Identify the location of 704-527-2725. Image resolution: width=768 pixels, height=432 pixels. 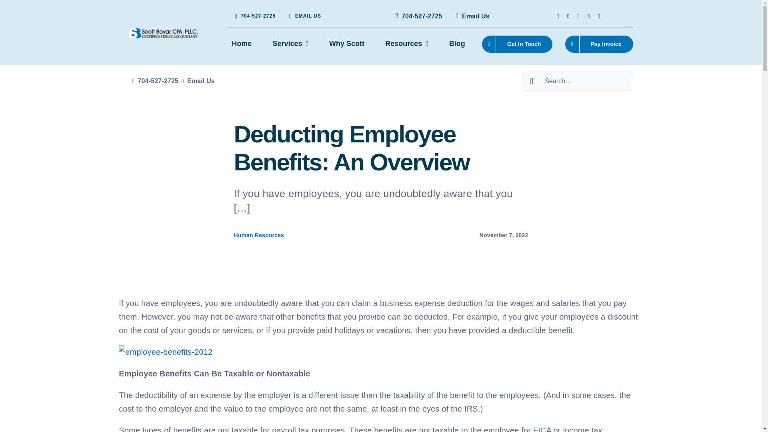
(417, 16).